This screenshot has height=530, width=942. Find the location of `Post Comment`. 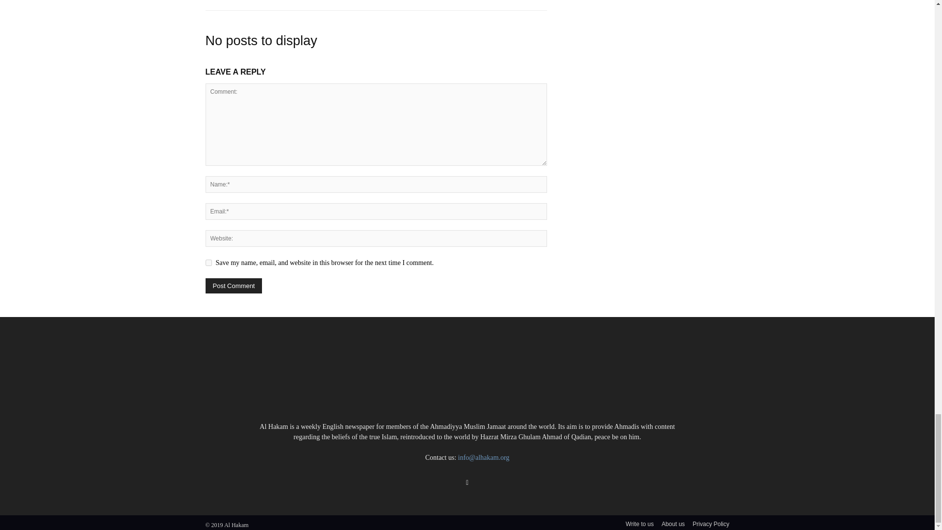

Post Comment is located at coordinates (234, 286).